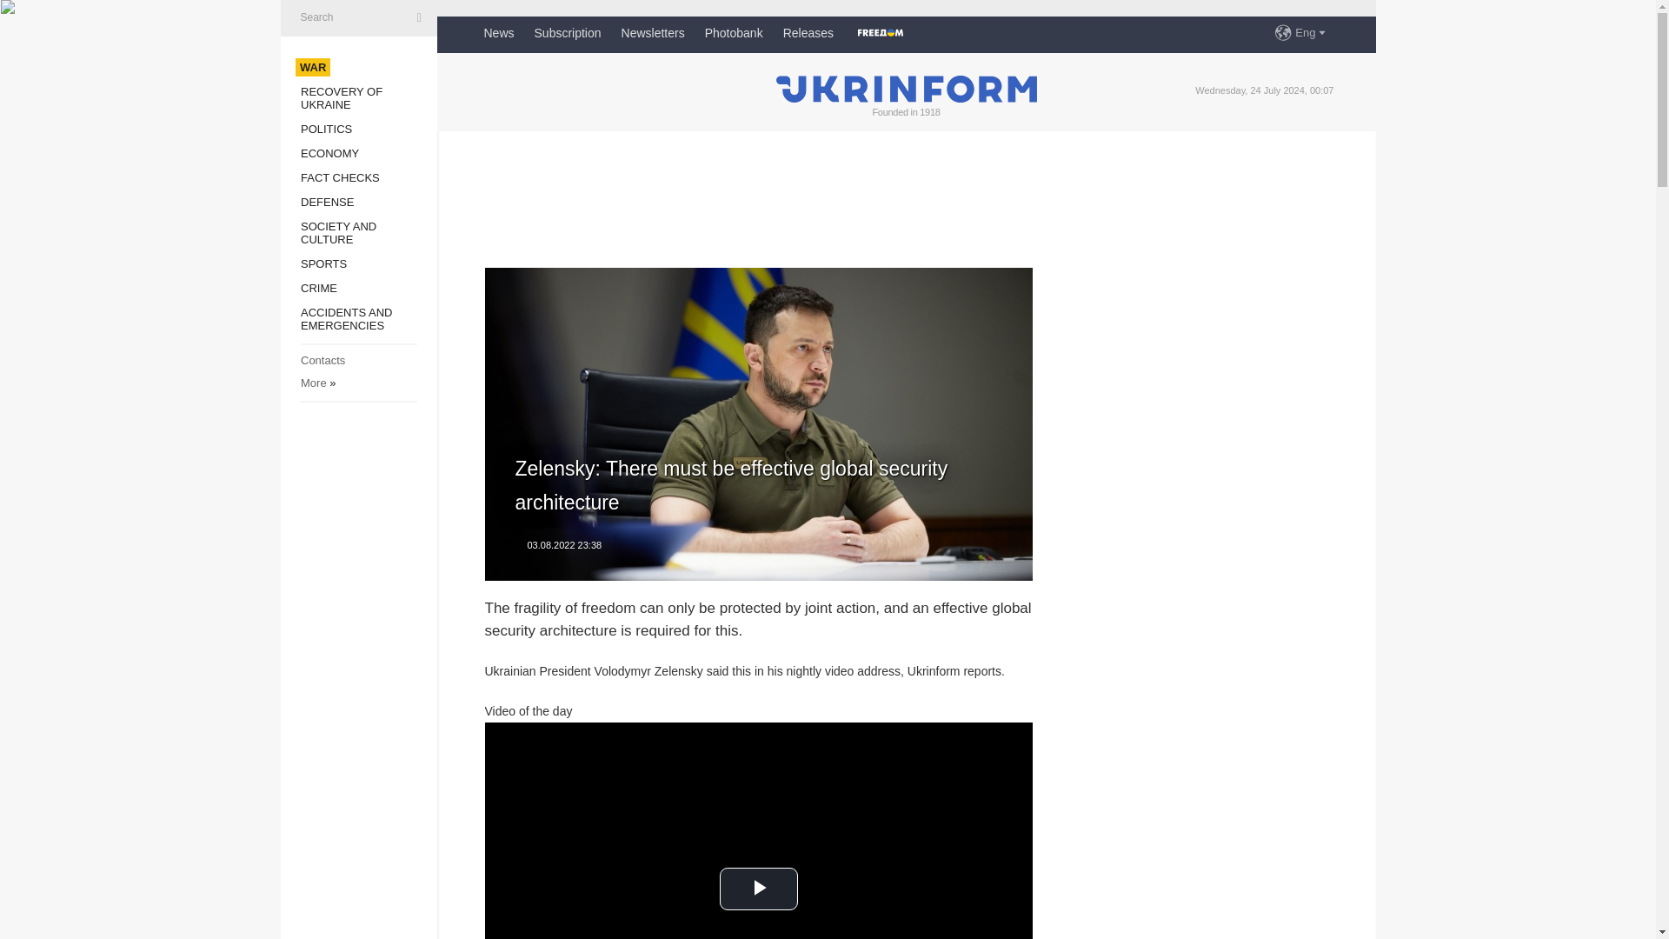  I want to click on Subscription, so click(567, 33).